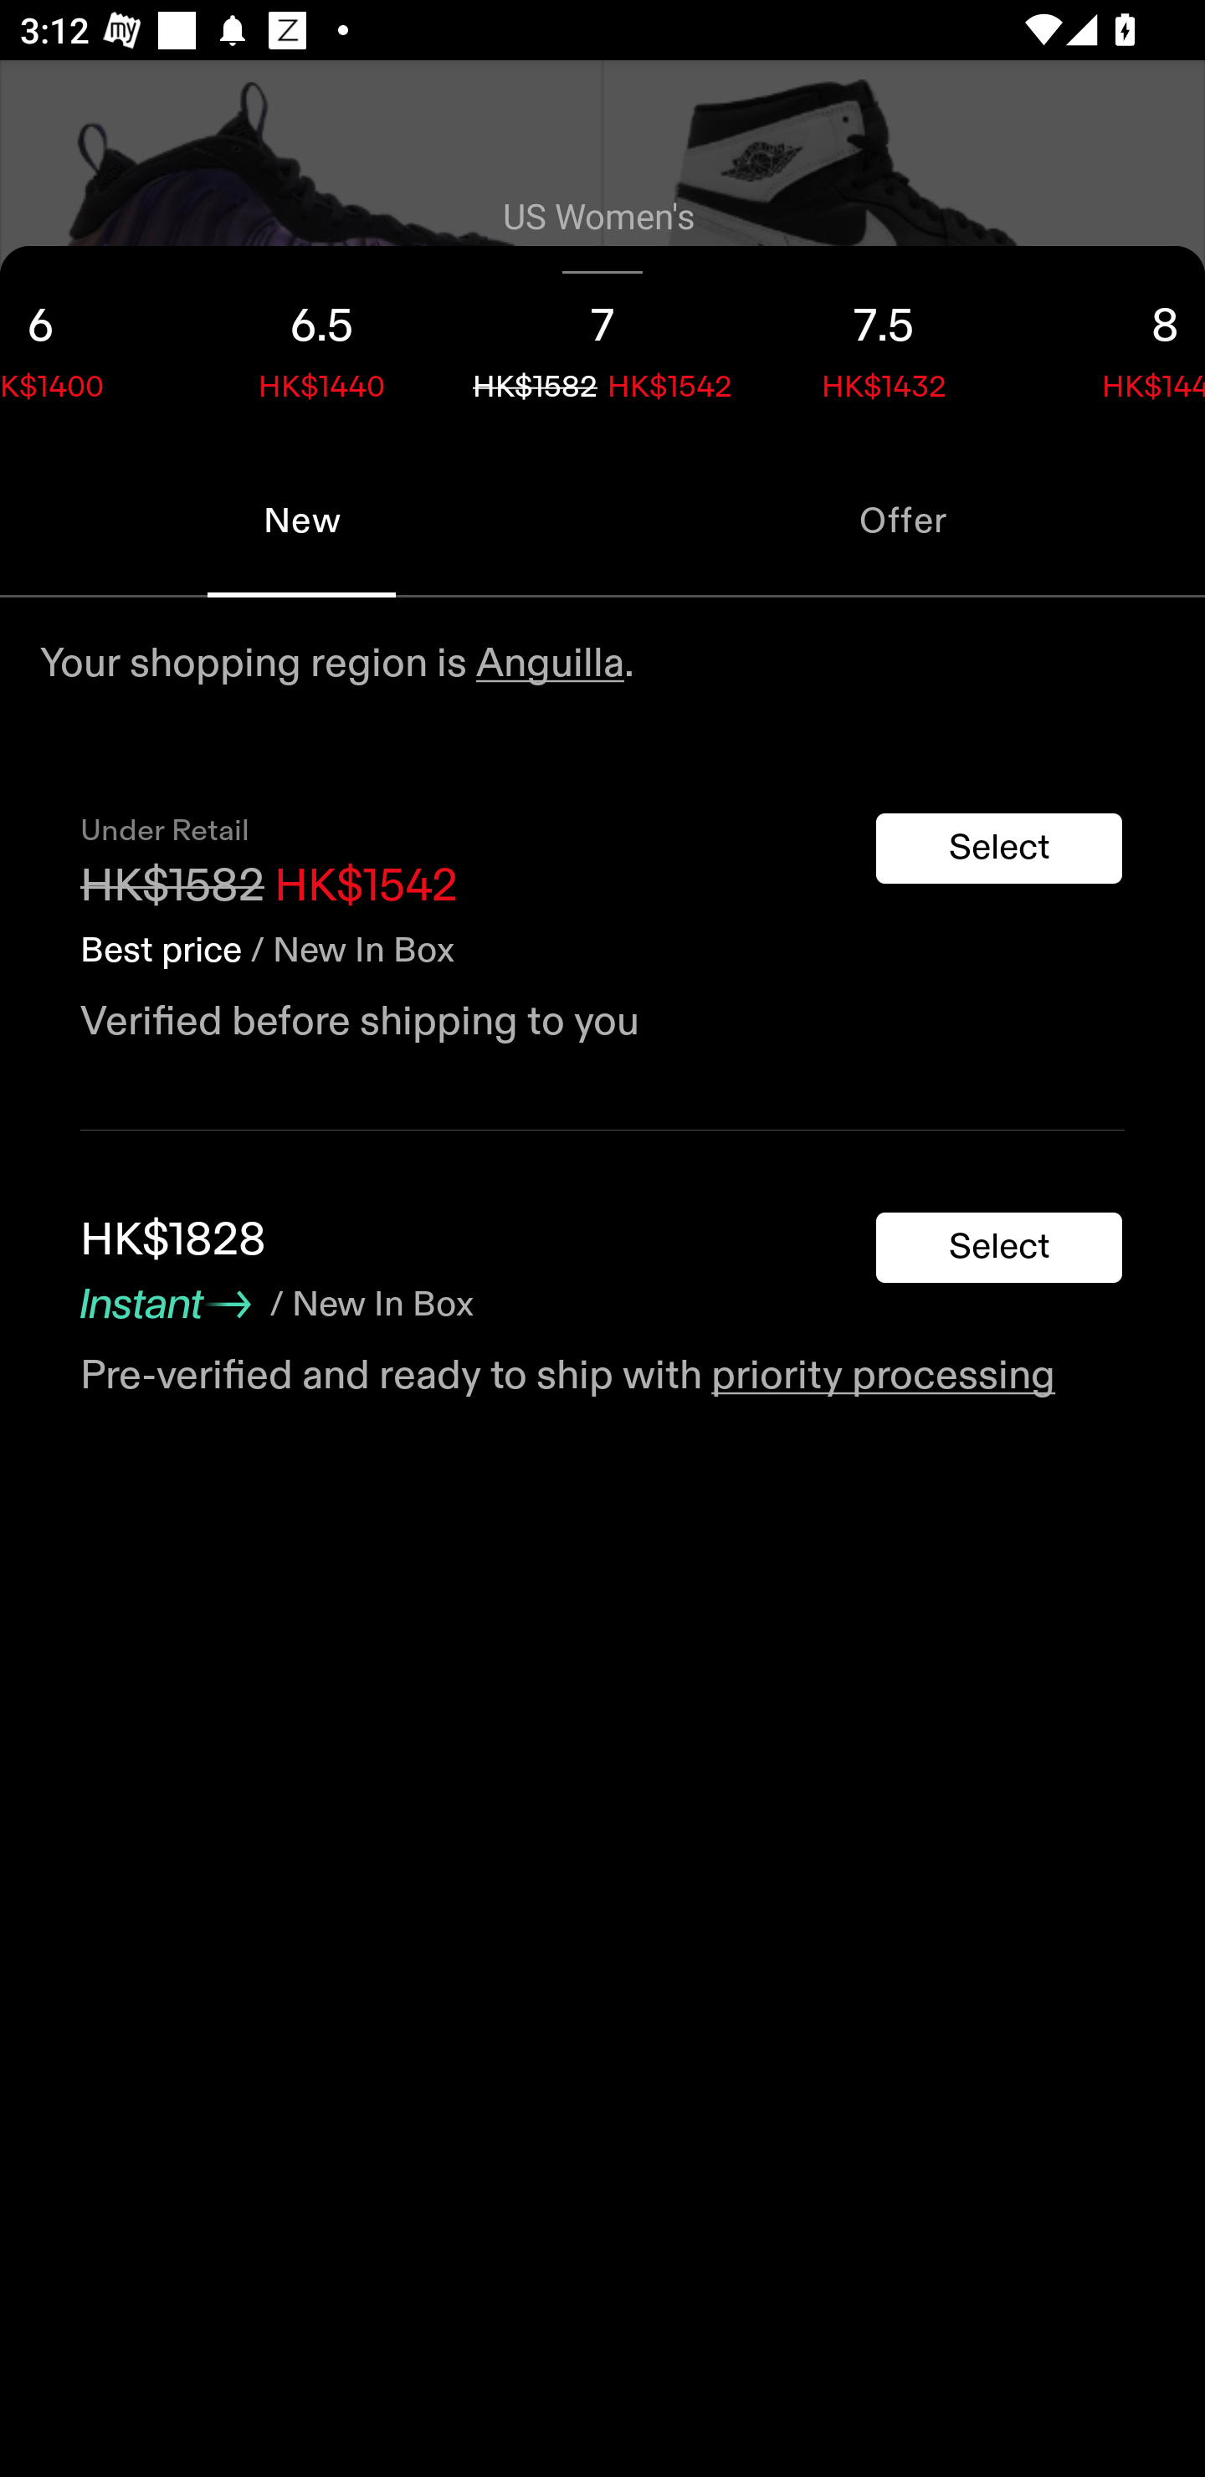 This screenshot has width=1205, height=2477. I want to click on Offer, so click(904, 521).